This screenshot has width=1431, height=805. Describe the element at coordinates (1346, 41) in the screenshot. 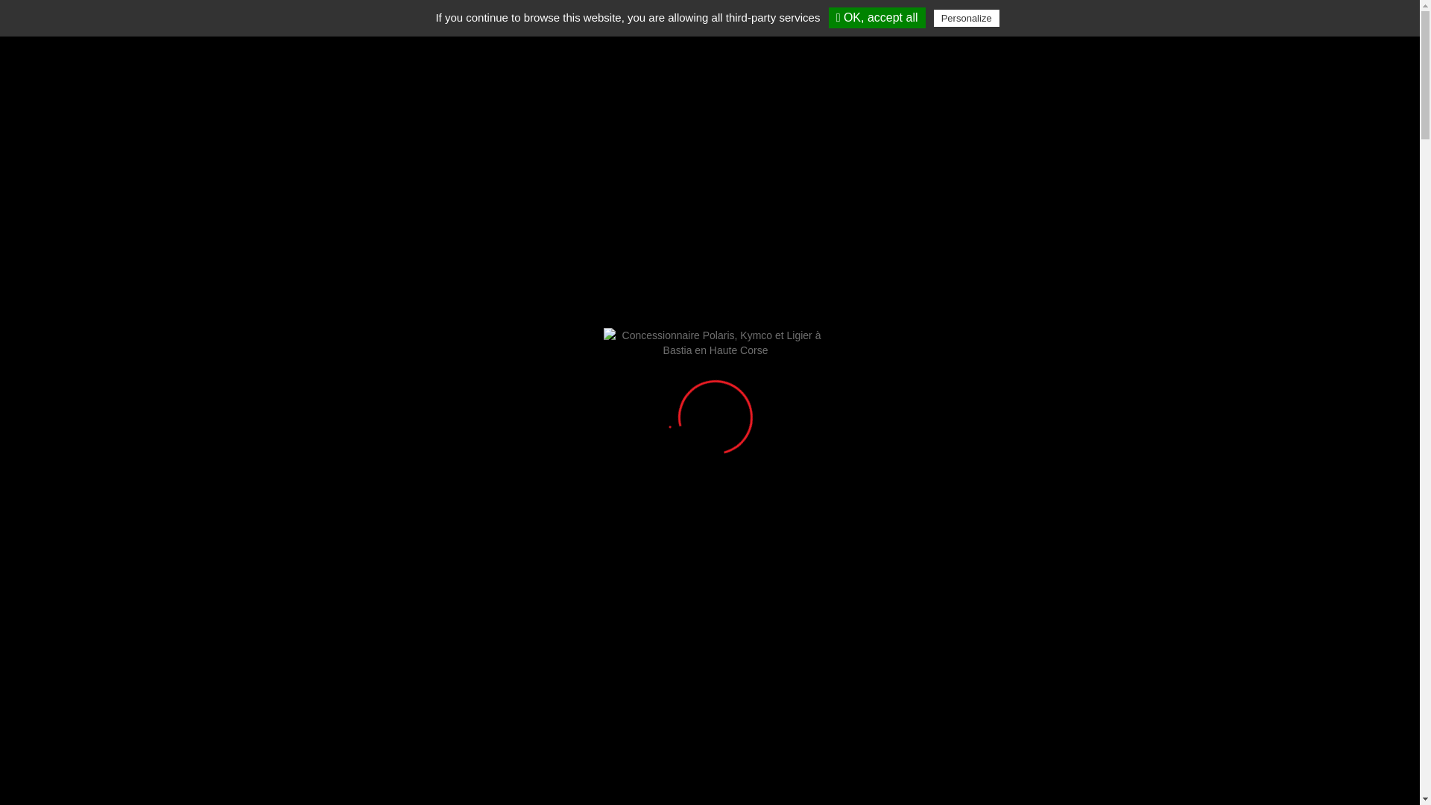

I see `MENU` at that location.